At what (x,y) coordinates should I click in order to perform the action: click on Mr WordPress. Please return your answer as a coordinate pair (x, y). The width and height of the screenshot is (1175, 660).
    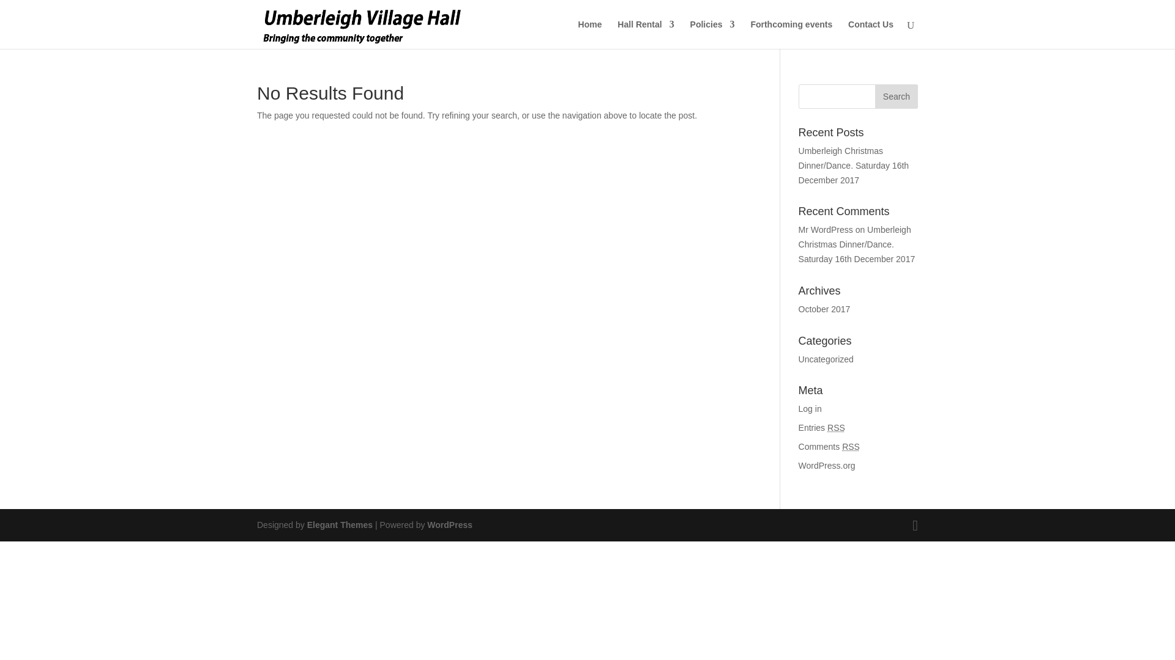
    Looking at the image, I should click on (826, 230).